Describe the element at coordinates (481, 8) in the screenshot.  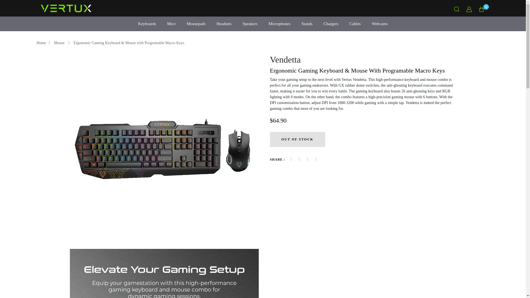
I see `0` at that location.